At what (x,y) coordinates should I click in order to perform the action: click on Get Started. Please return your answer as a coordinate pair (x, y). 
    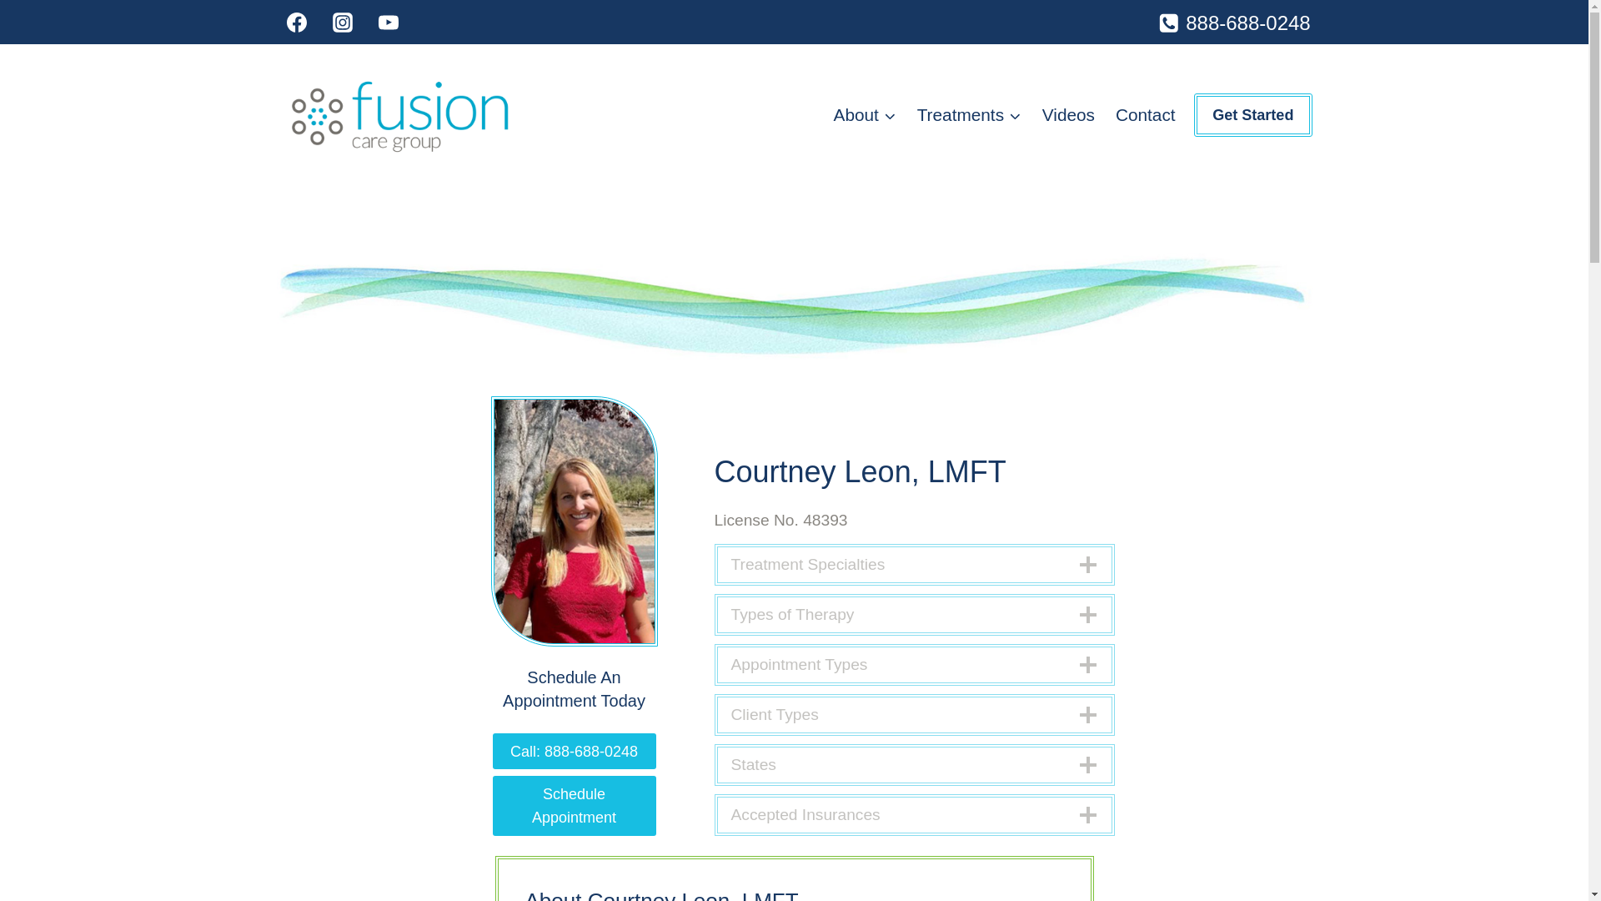
    Looking at the image, I should click on (1252, 115).